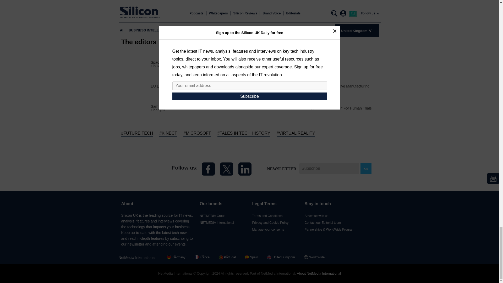 This screenshot has width=503, height=283. What do you see at coordinates (302, 64) in the screenshot?
I see `Consumer Tech in Business` at bounding box center [302, 64].